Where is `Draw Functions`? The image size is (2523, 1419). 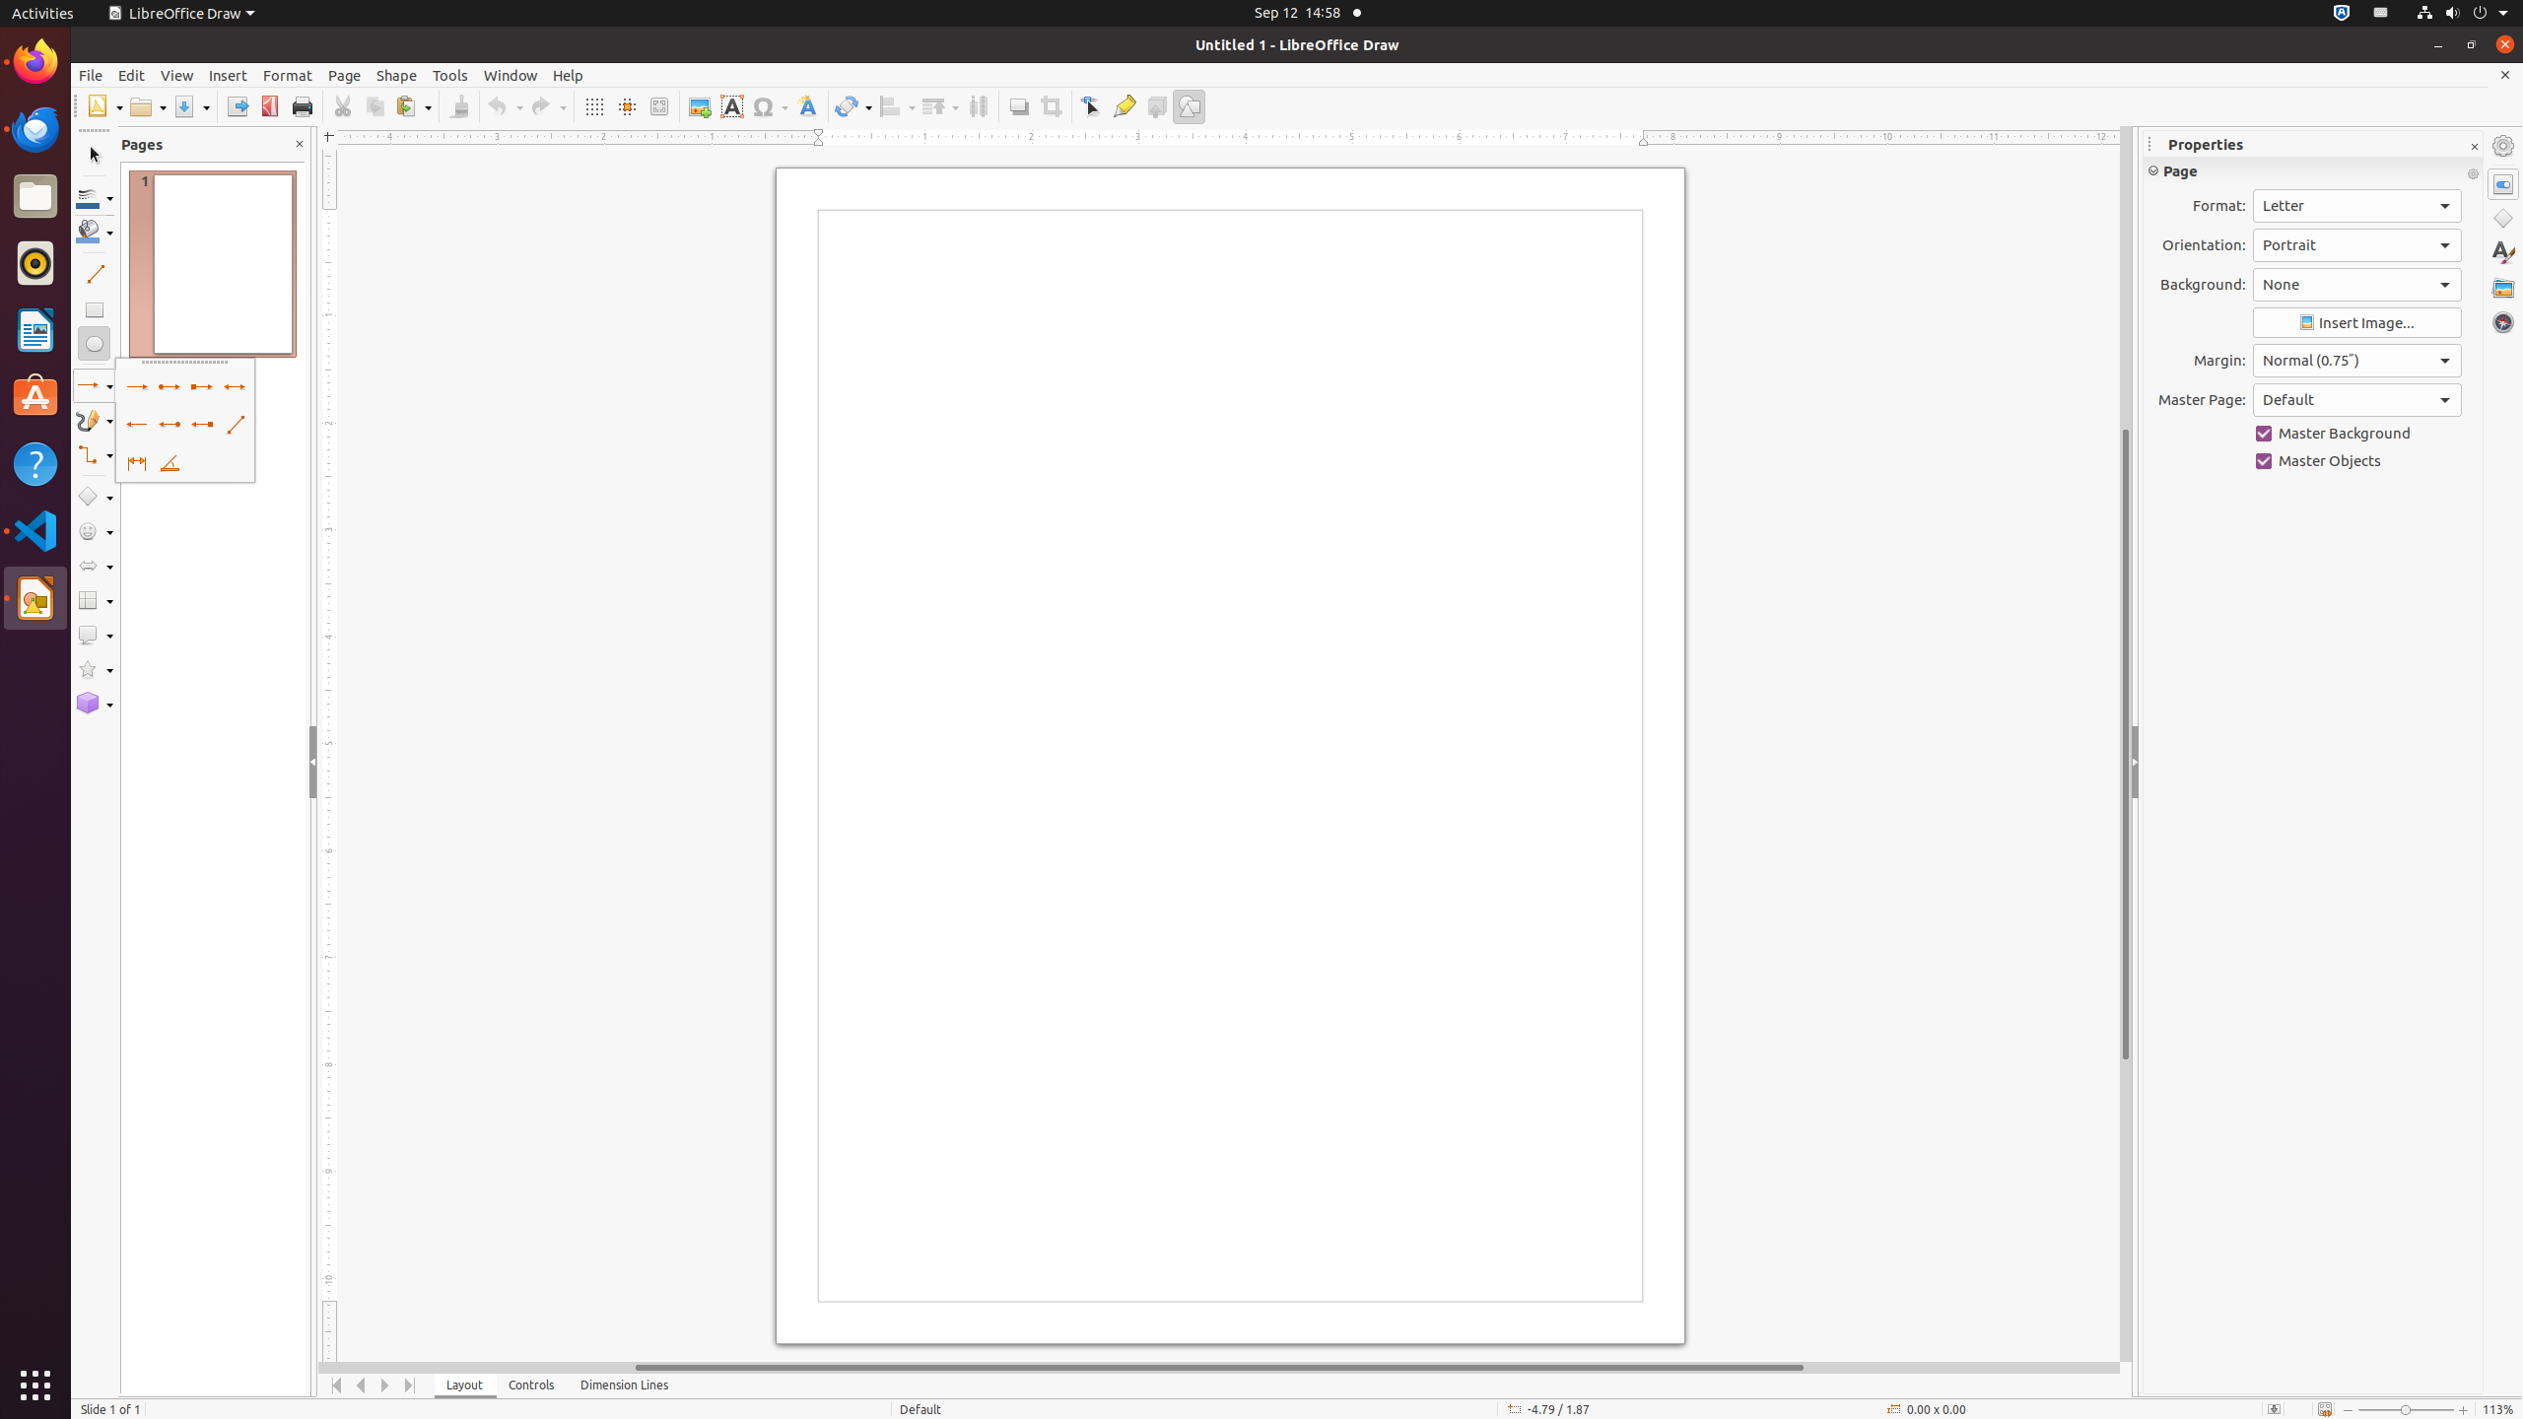 Draw Functions is located at coordinates (1189, 106).